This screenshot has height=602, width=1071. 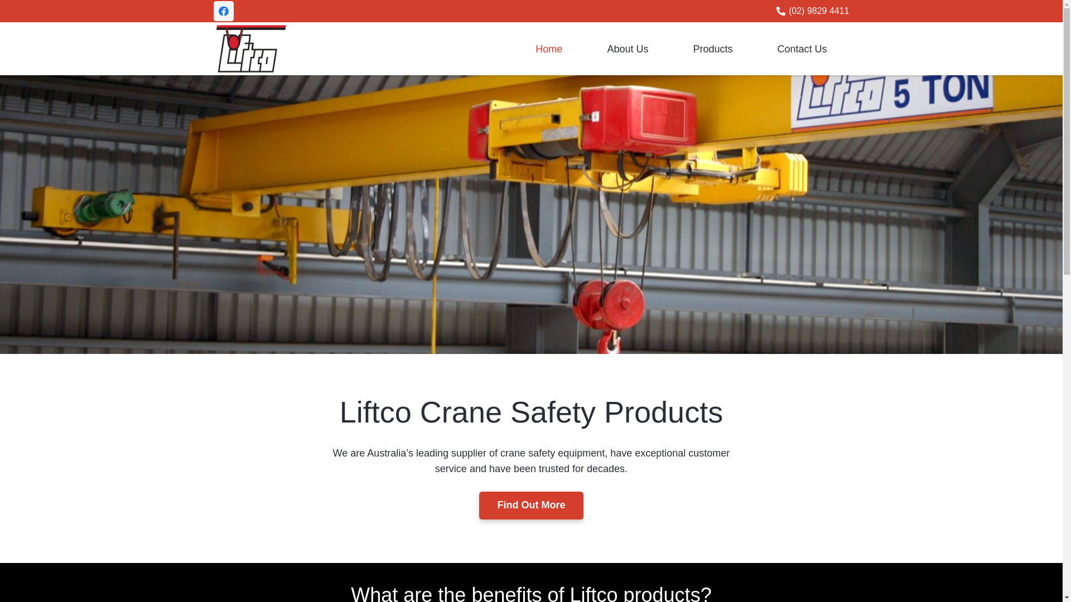 I want to click on About Us, so click(x=628, y=48).